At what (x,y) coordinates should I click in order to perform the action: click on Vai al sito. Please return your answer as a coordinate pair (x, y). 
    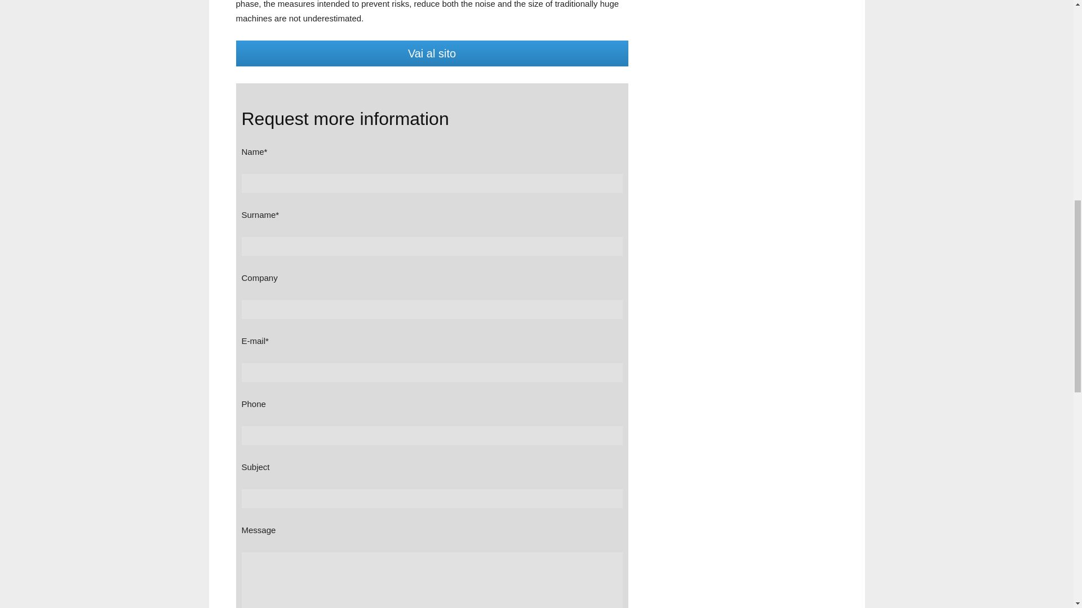
    Looking at the image, I should click on (432, 53).